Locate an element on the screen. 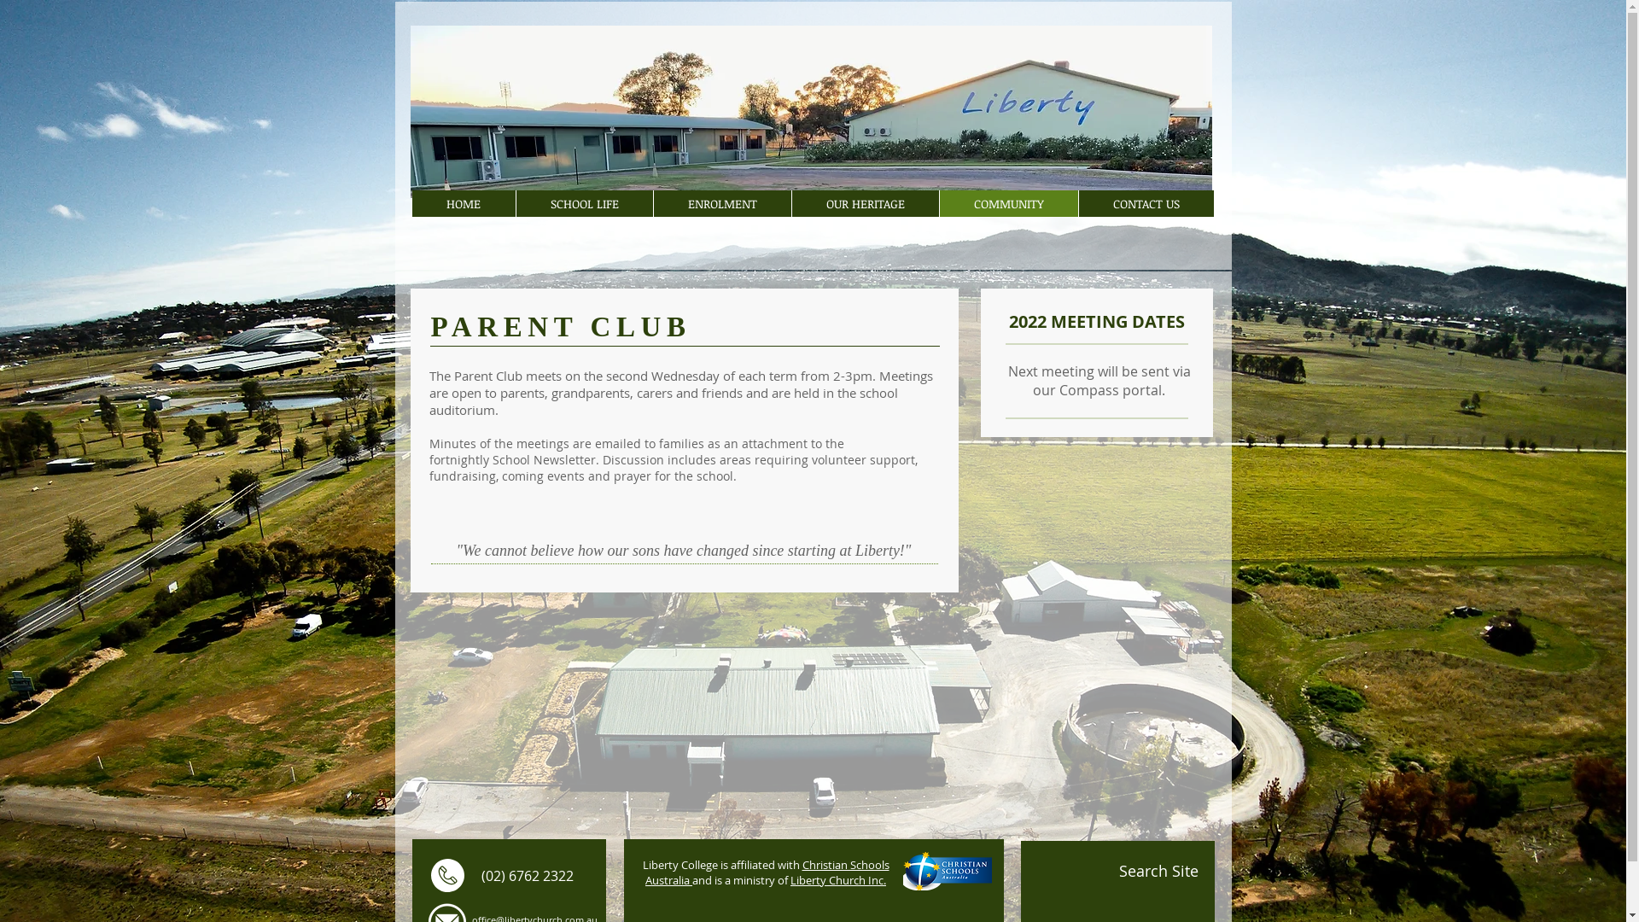  Australia  is located at coordinates (669, 880).